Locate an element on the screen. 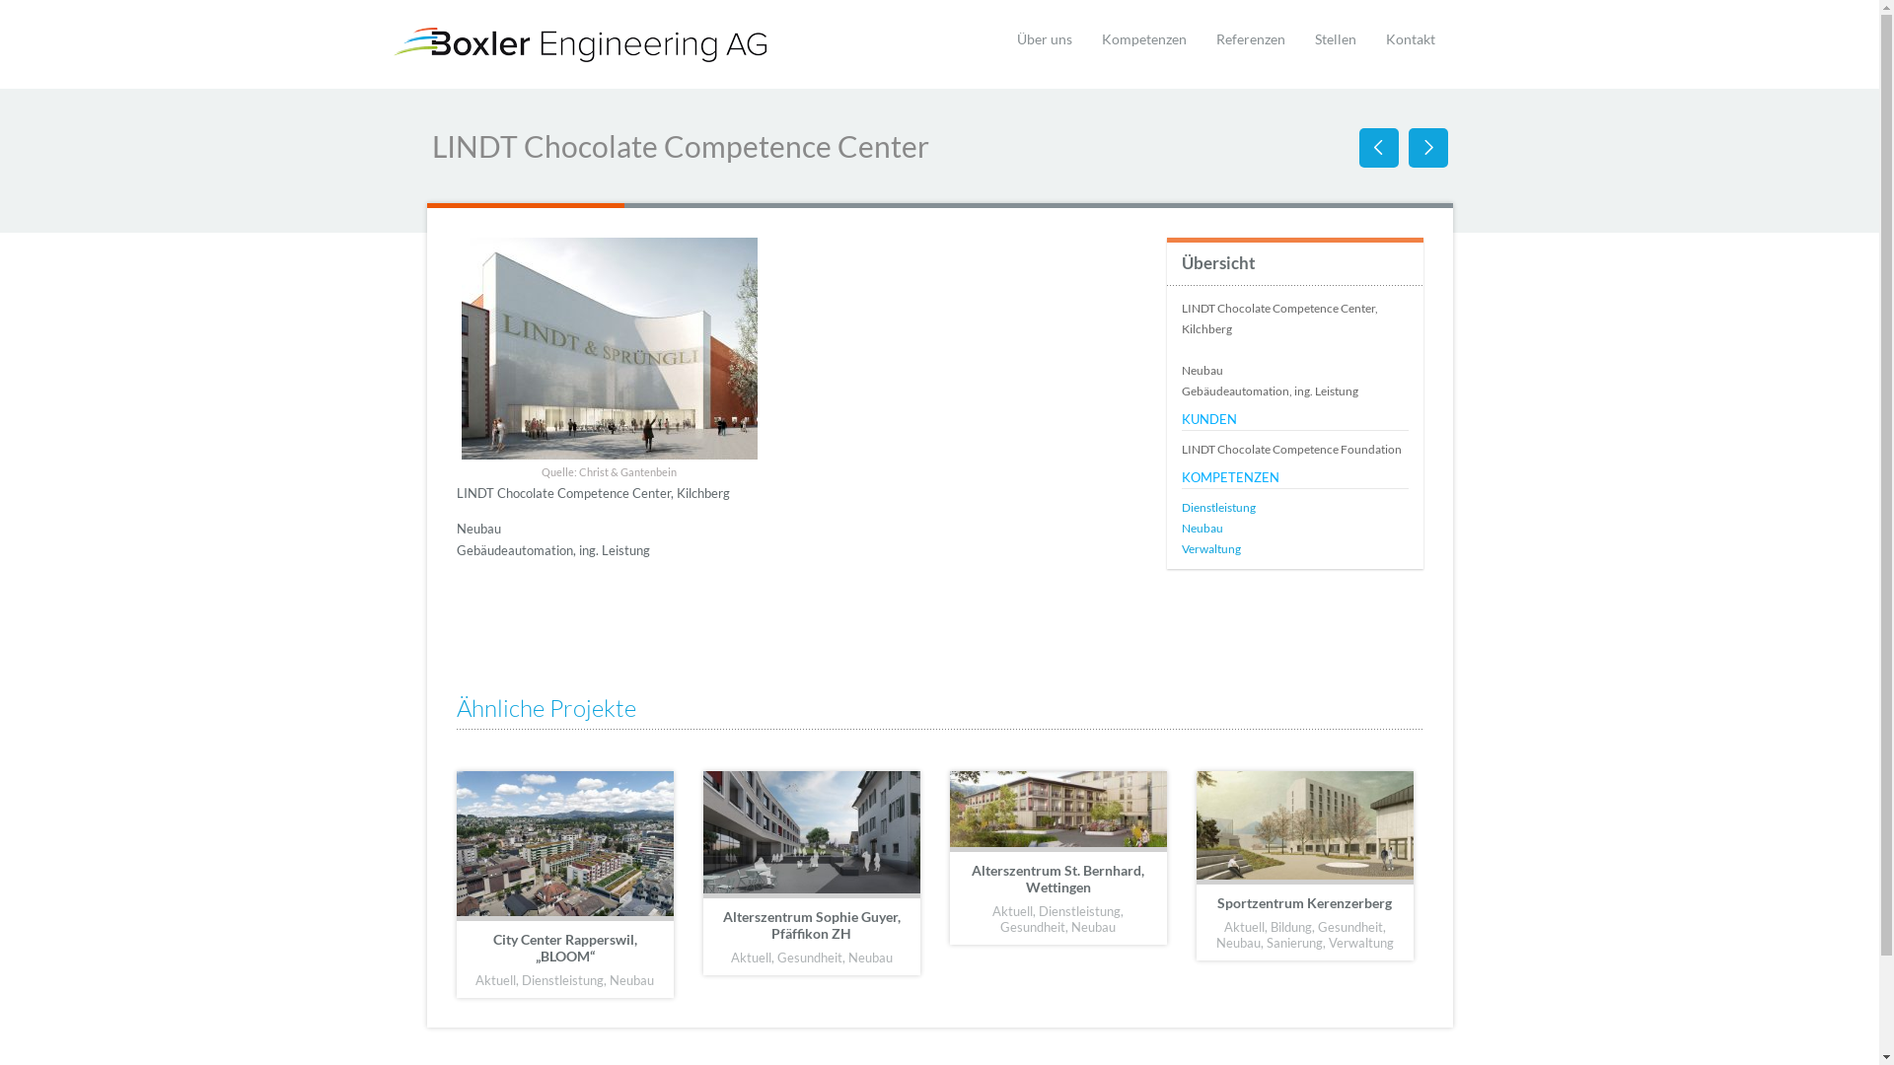  Permanent Link to Alterszentrum St. Bernhard, Wettingen is located at coordinates (1057, 812).